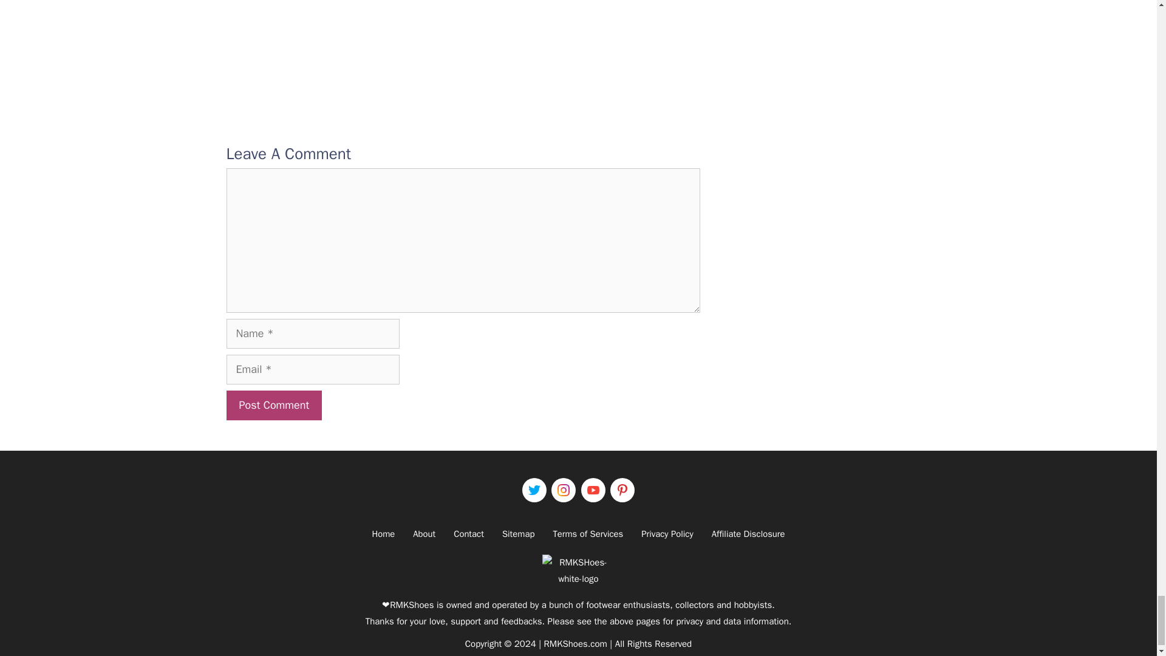 This screenshot has height=656, width=1166. I want to click on Twitter, so click(534, 490).